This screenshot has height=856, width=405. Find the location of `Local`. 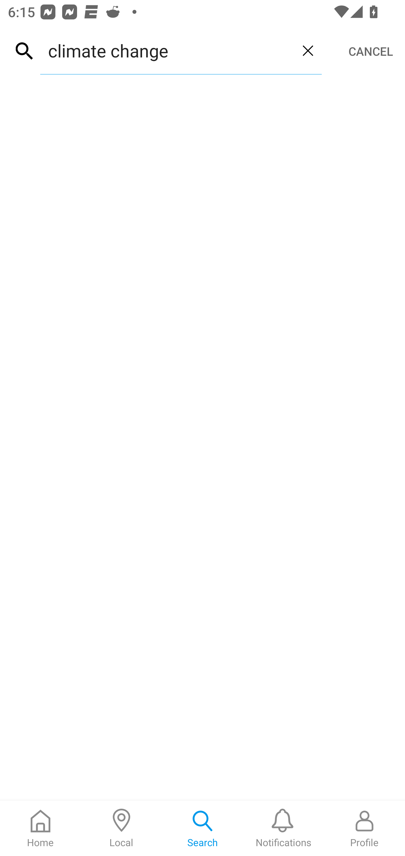

Local is located at coordinates (121, 828).